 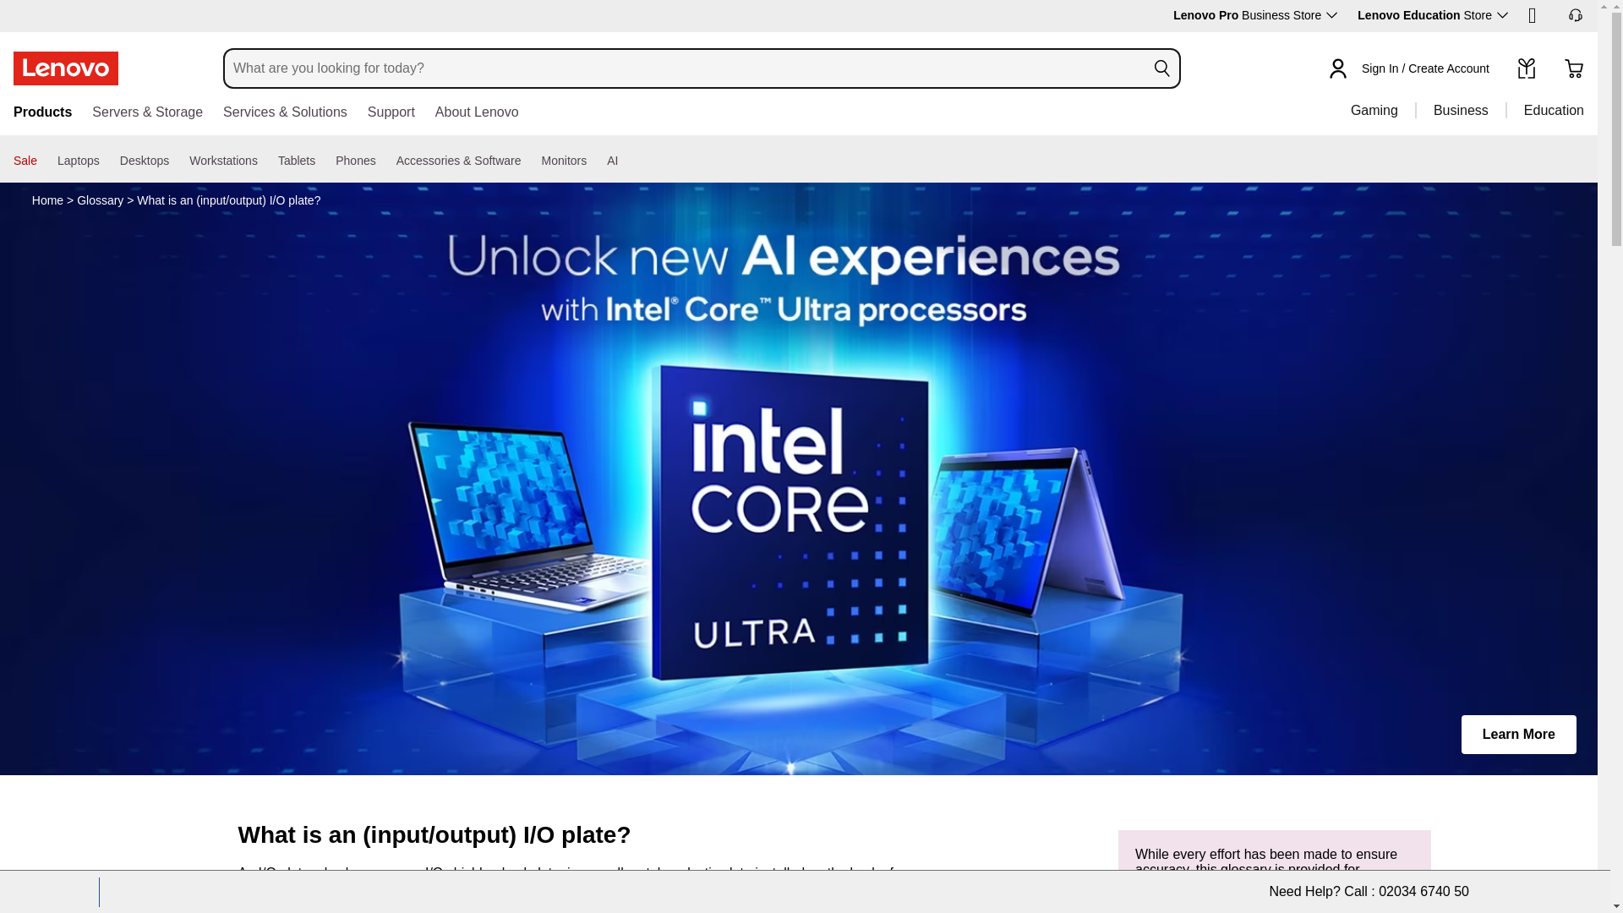 What do you see at coordinates (1544, 110) in the screenshot?
I see `Education` at bounding box center [1544, 110].